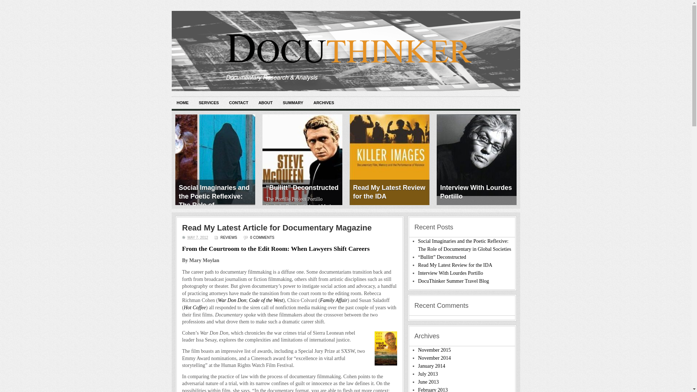 The height and width of the screenshot is (392, 697). Describe the element at coordinates (432, 366) in the screenshot. I see `January 2014` at that location.